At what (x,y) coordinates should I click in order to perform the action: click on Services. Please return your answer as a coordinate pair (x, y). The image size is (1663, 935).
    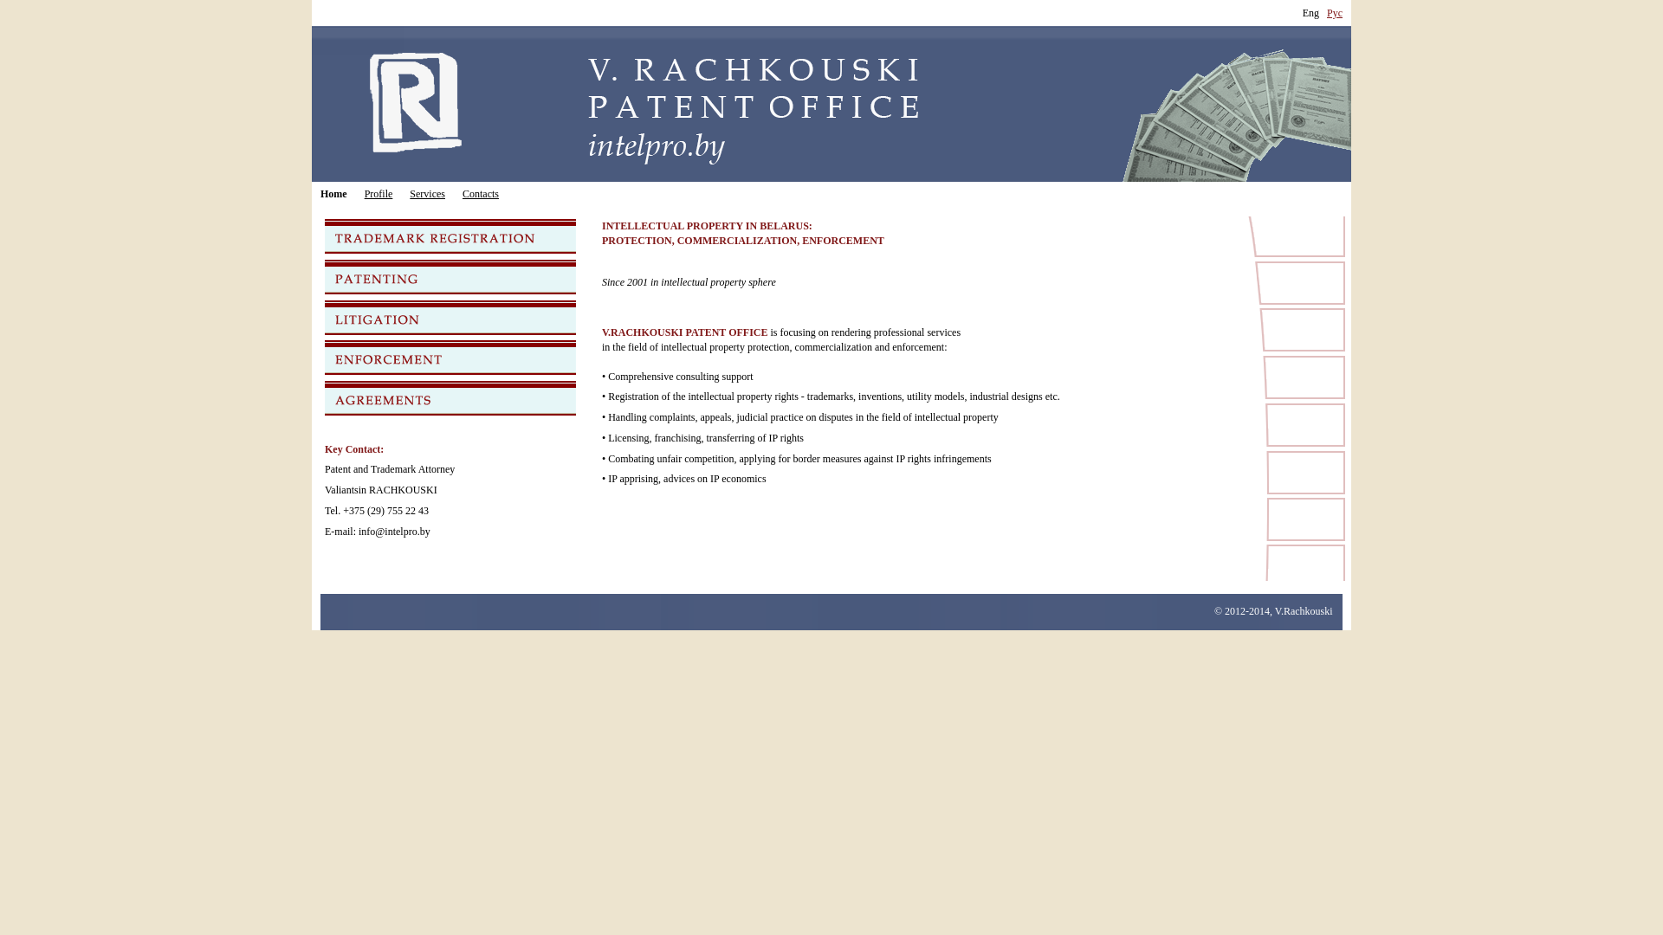
    Looking at the image, I should click on (428, 195).